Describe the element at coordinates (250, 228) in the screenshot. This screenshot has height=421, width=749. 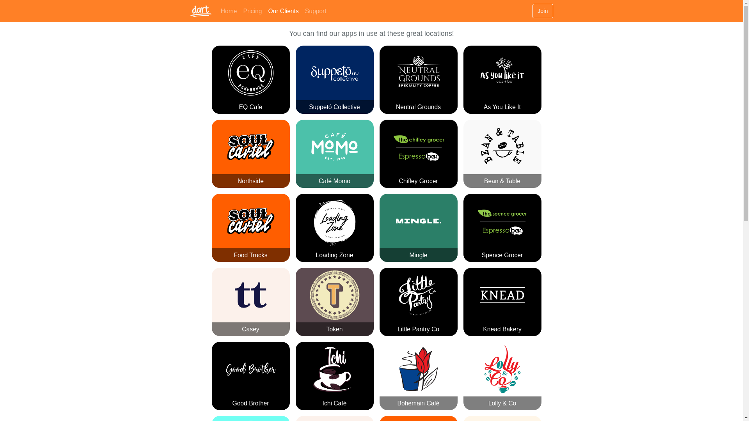
I see `Food Trucks` at that location.